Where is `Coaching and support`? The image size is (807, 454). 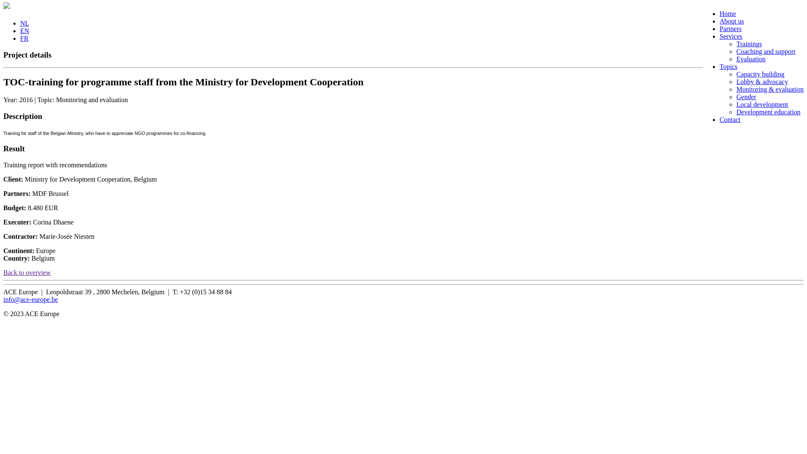 Coaching and support is located at coordinates (766, 51).